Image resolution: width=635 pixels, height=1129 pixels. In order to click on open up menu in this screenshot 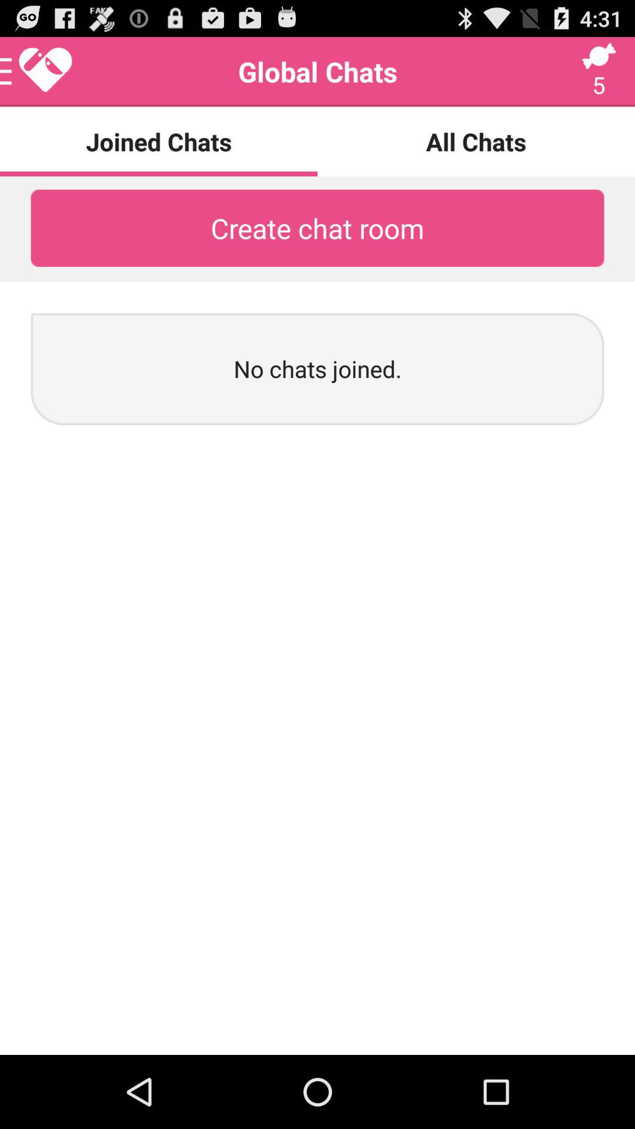, I will do `click(37, 72)`.